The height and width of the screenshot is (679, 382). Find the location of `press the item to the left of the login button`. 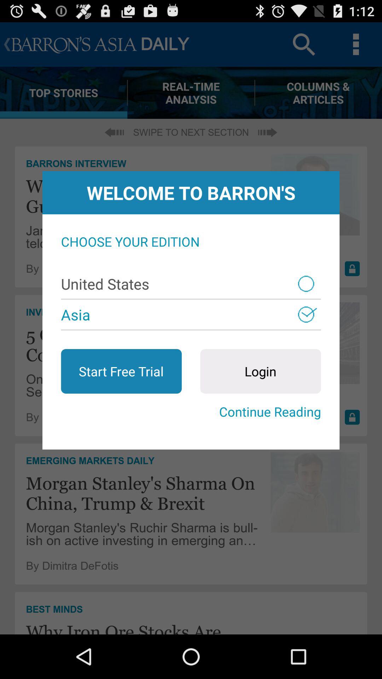

press the item to the left of the login button is located at coordinates (121, 371).